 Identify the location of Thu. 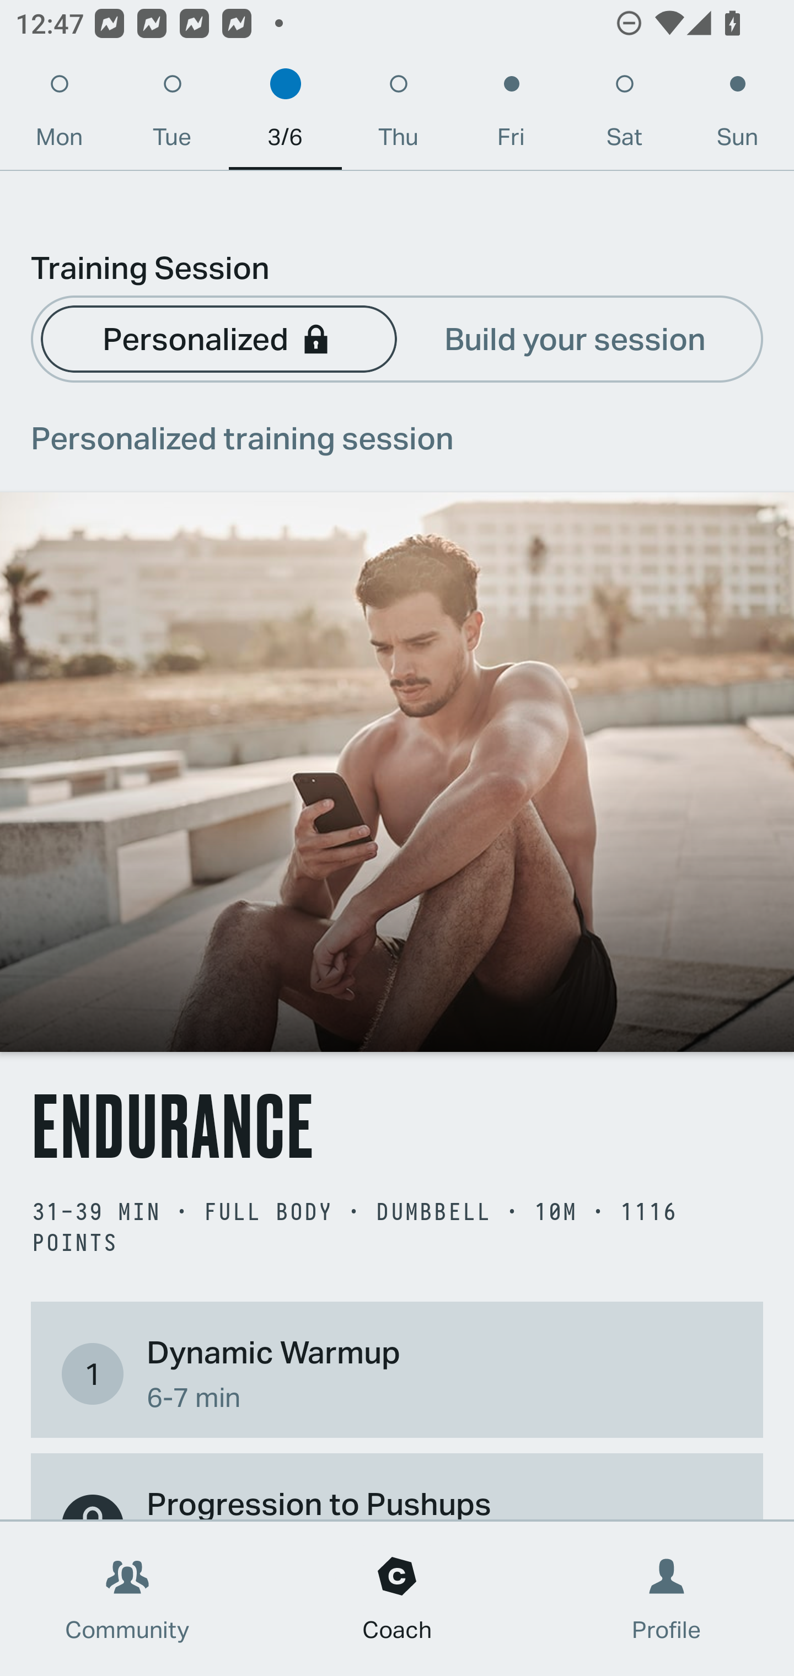
(398, 116).